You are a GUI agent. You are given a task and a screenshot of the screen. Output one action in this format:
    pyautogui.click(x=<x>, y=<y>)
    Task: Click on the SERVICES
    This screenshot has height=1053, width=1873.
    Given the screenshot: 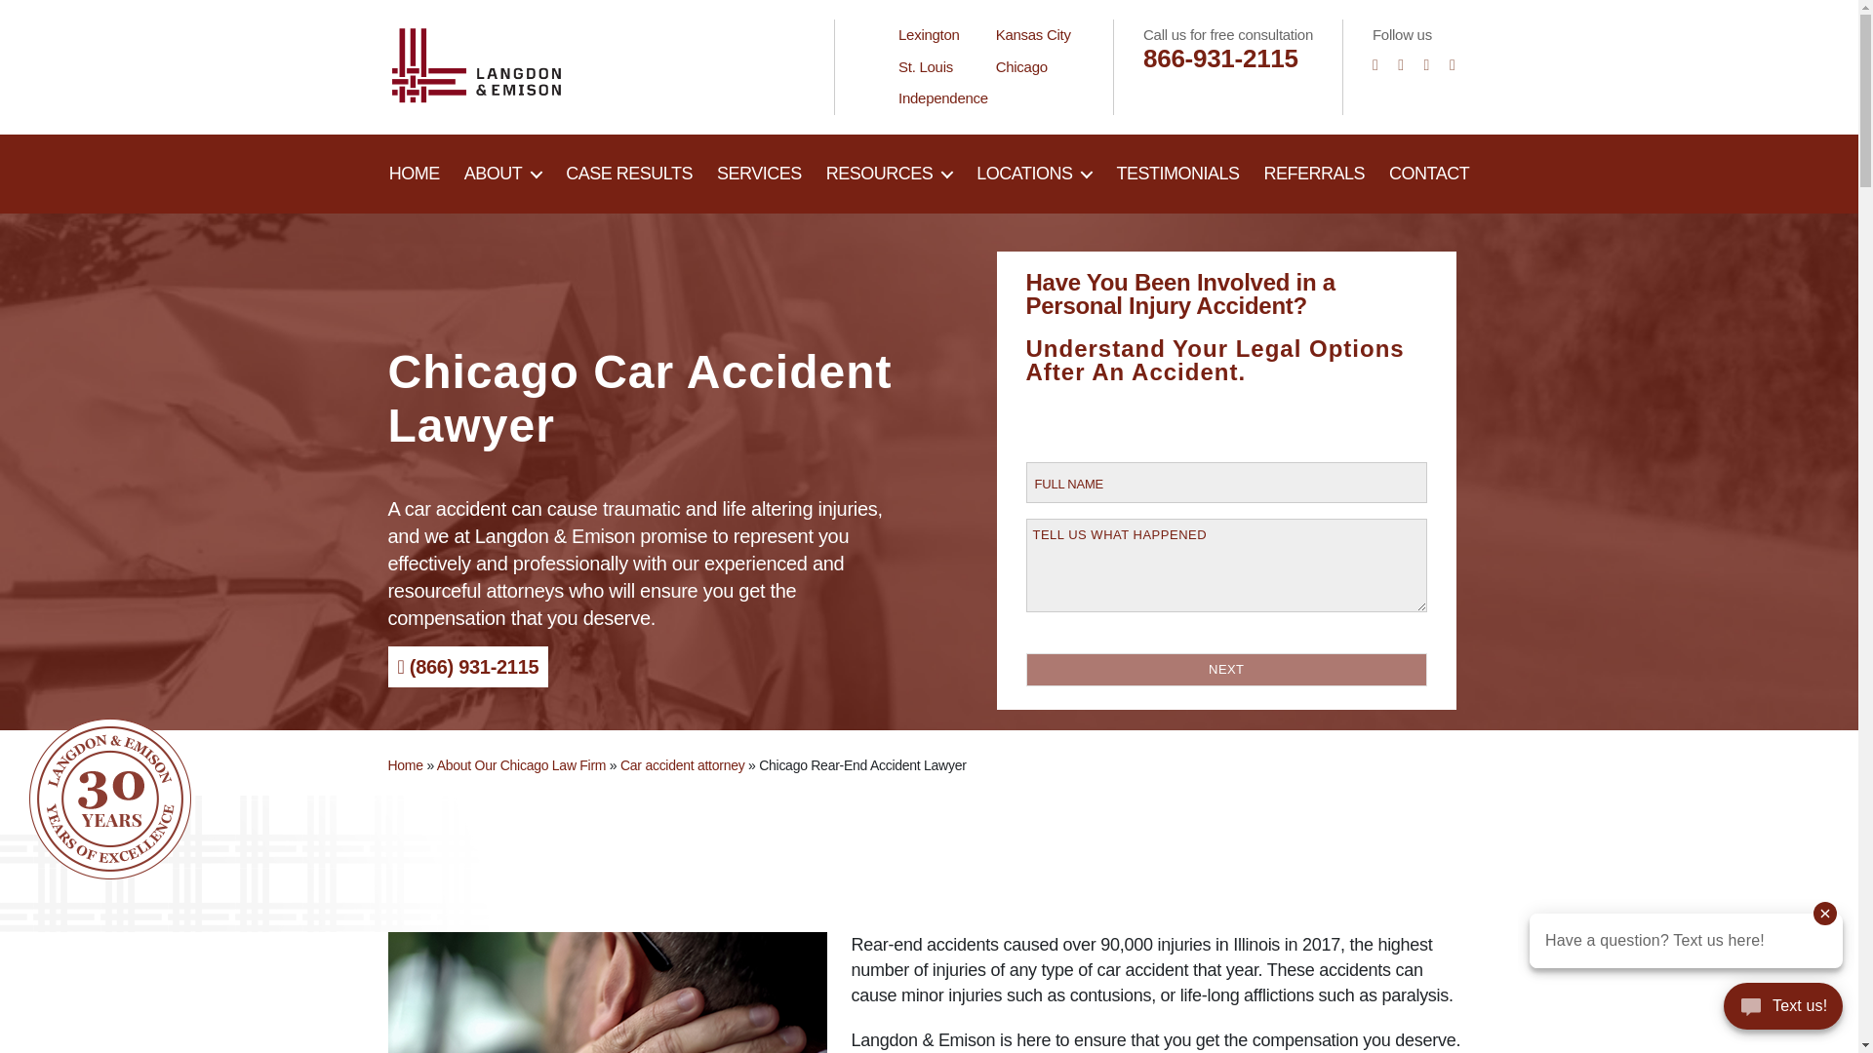 What is the action you would take?
    pyautogui.click(x=759, y=175)
    